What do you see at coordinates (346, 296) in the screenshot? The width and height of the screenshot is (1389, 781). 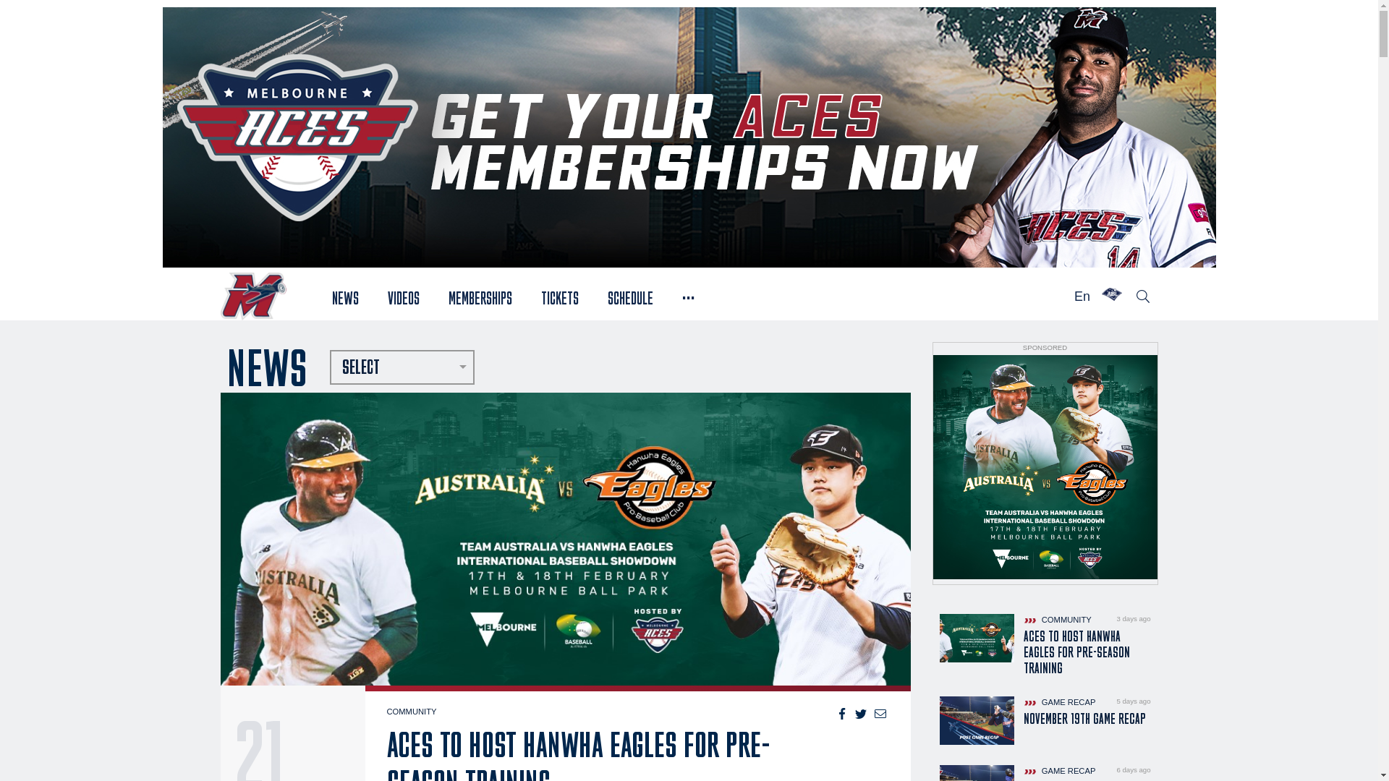 I see `NEWS` at bounding box center [346, 296].